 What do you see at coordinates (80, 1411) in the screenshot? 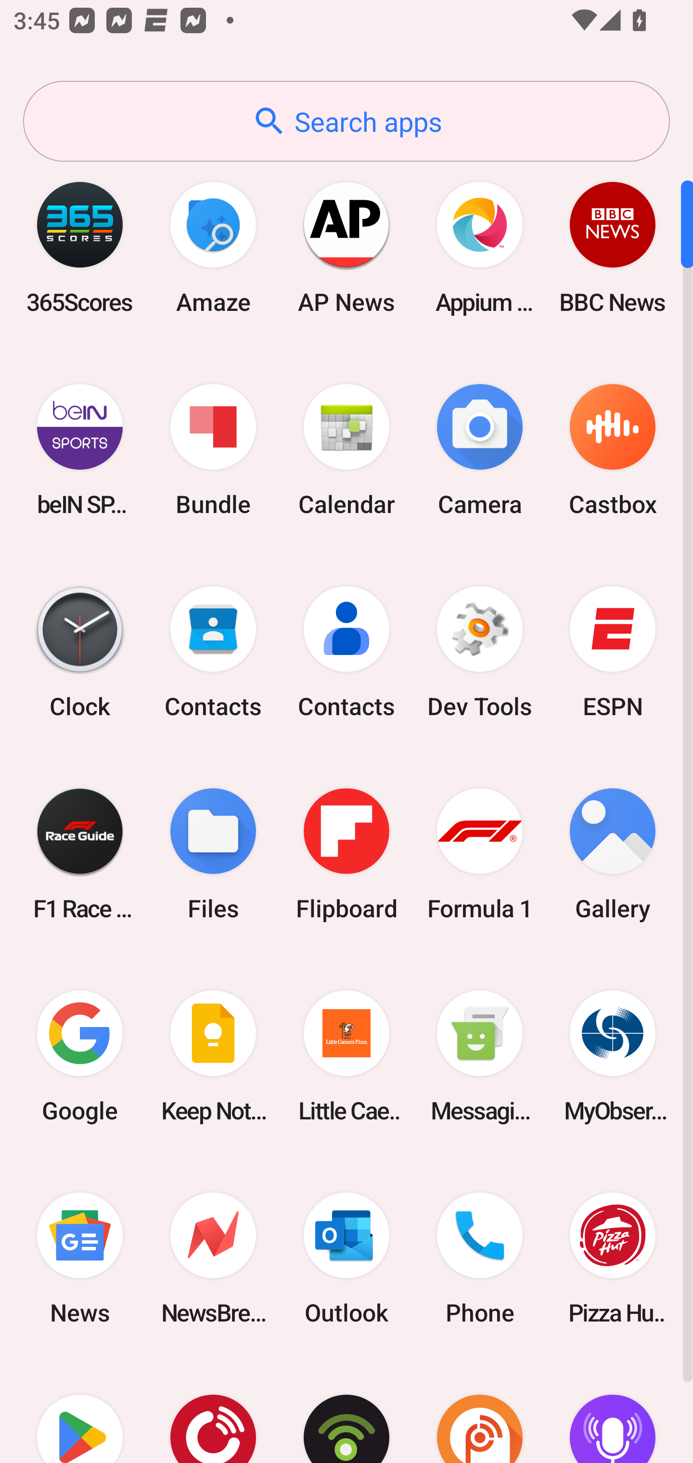
I see `Play Store` at bounding box center [80, 1411].